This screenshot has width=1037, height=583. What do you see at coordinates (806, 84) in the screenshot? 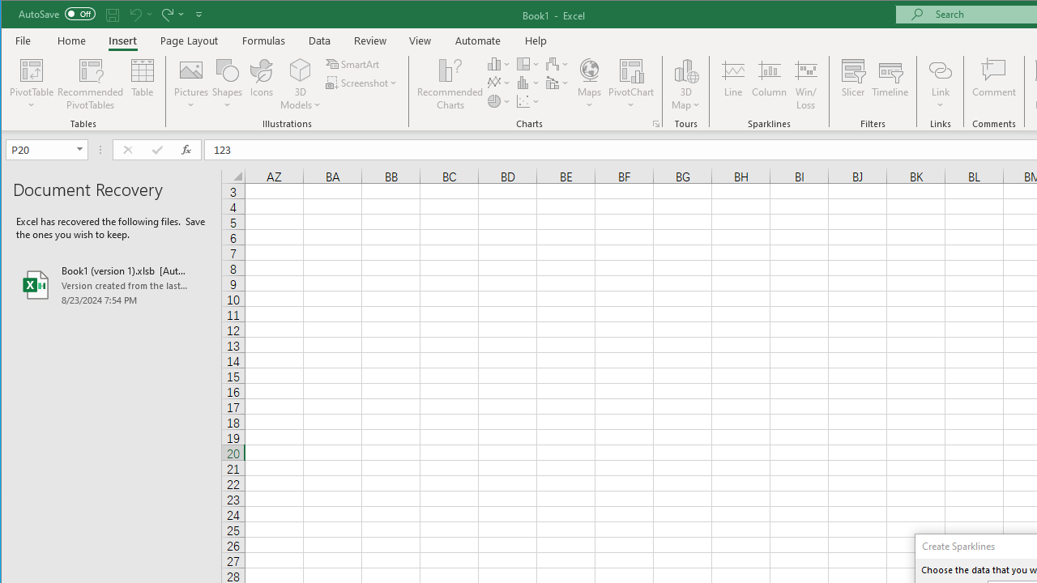
I see `Win/Loss` at bounding box center [806, 84].